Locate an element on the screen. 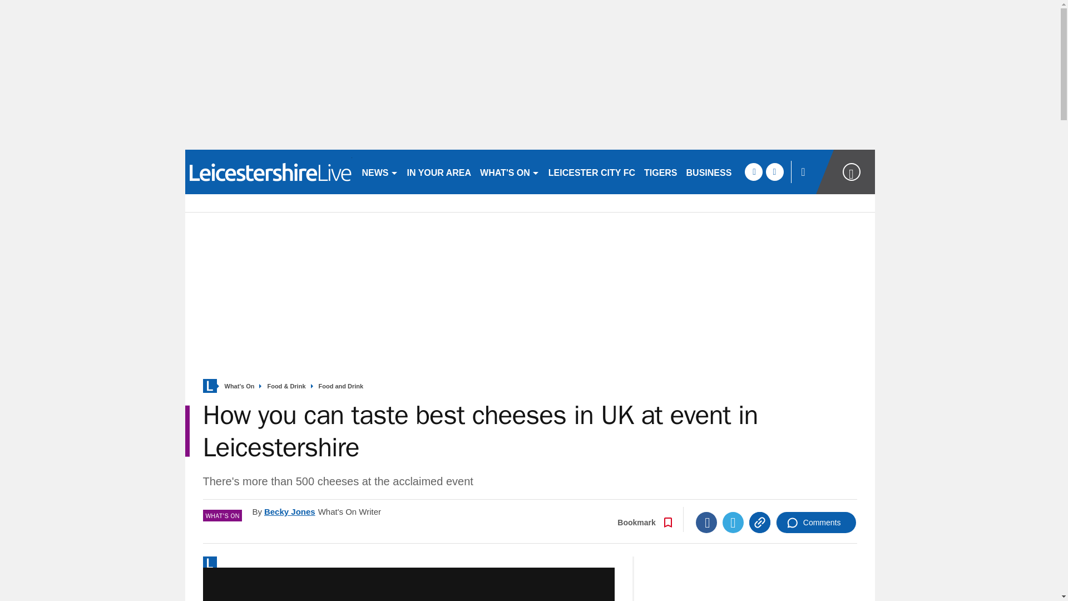 This screenshot has width=1068, height=601. BUSINESS is located at coordinates (709, 171).